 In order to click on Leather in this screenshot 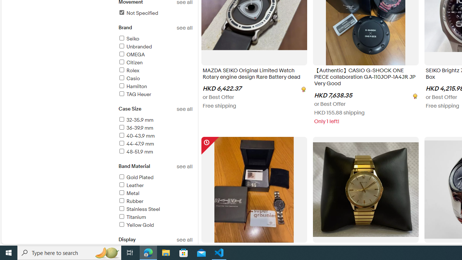, I will do `click(131, 185)`.